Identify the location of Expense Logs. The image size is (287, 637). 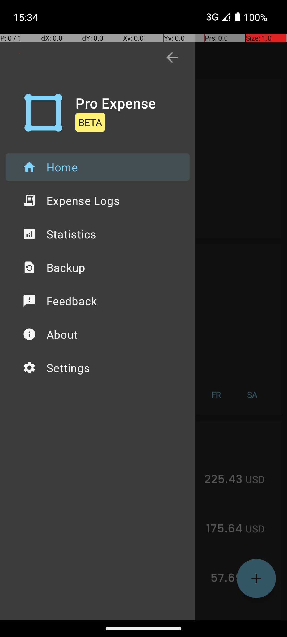
(98, 201).